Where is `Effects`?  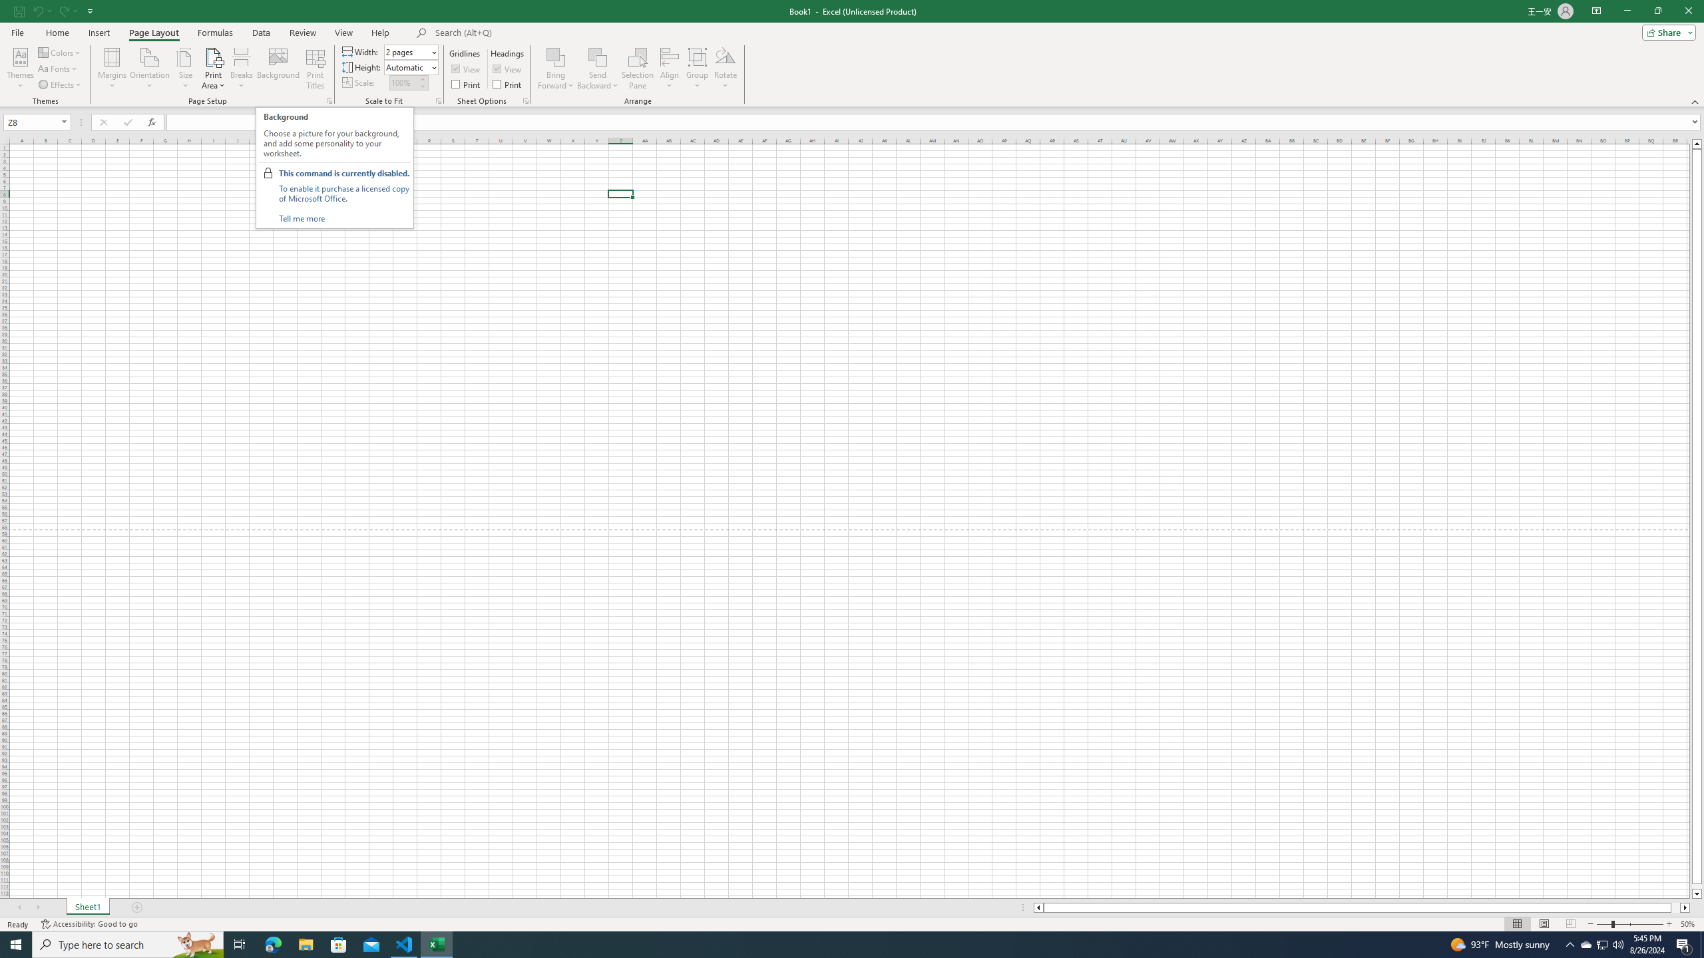
Effects is located at coordinates (60, 85).